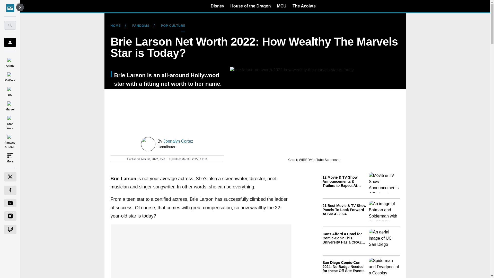 This screenshot has width=494, height=278. I want to click on More, so click(10, 158).